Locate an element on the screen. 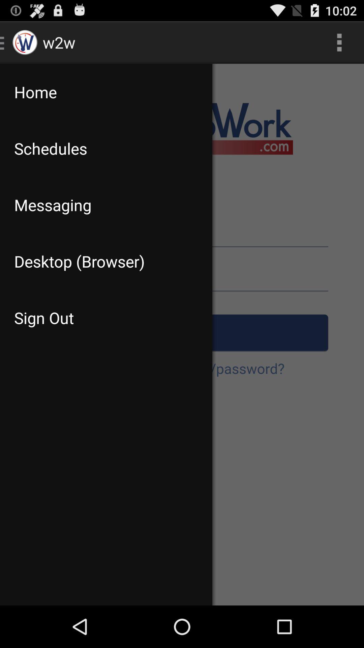 This screenshot has height=648, width=364. open the icon next to home item is located at coordinates (339, 43).